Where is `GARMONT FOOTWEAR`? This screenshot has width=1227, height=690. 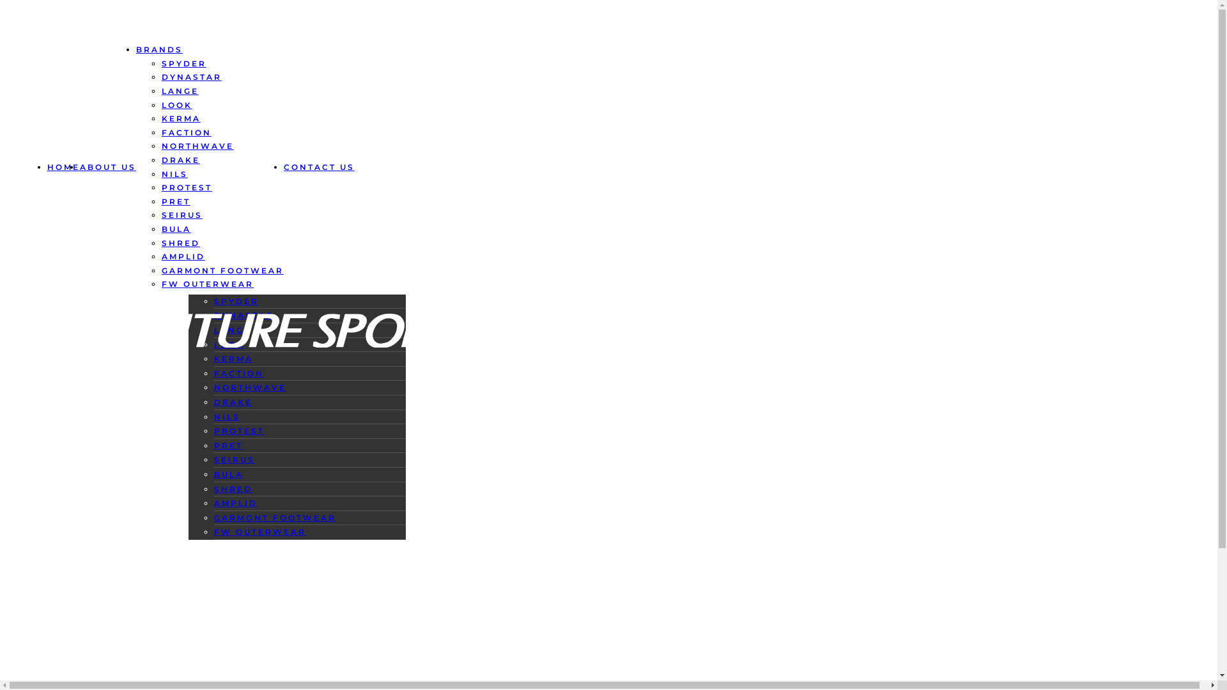
GARMONT FOOTWEAR is located at coordinates (222, 271).